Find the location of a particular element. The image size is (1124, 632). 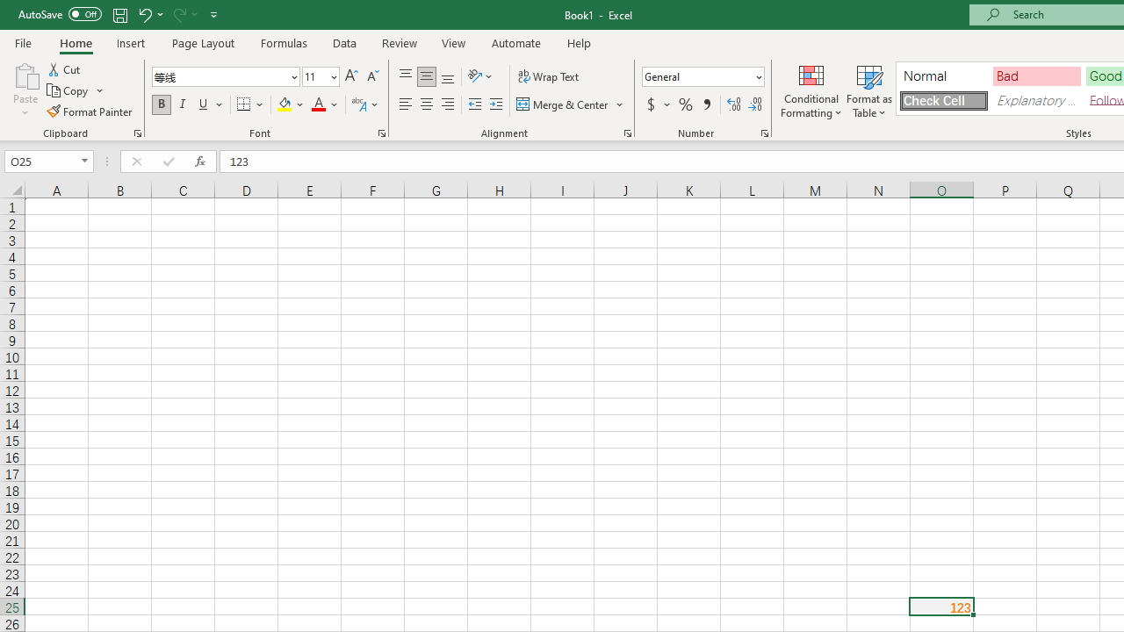

Percent Style is located at coordinates (686, 105).